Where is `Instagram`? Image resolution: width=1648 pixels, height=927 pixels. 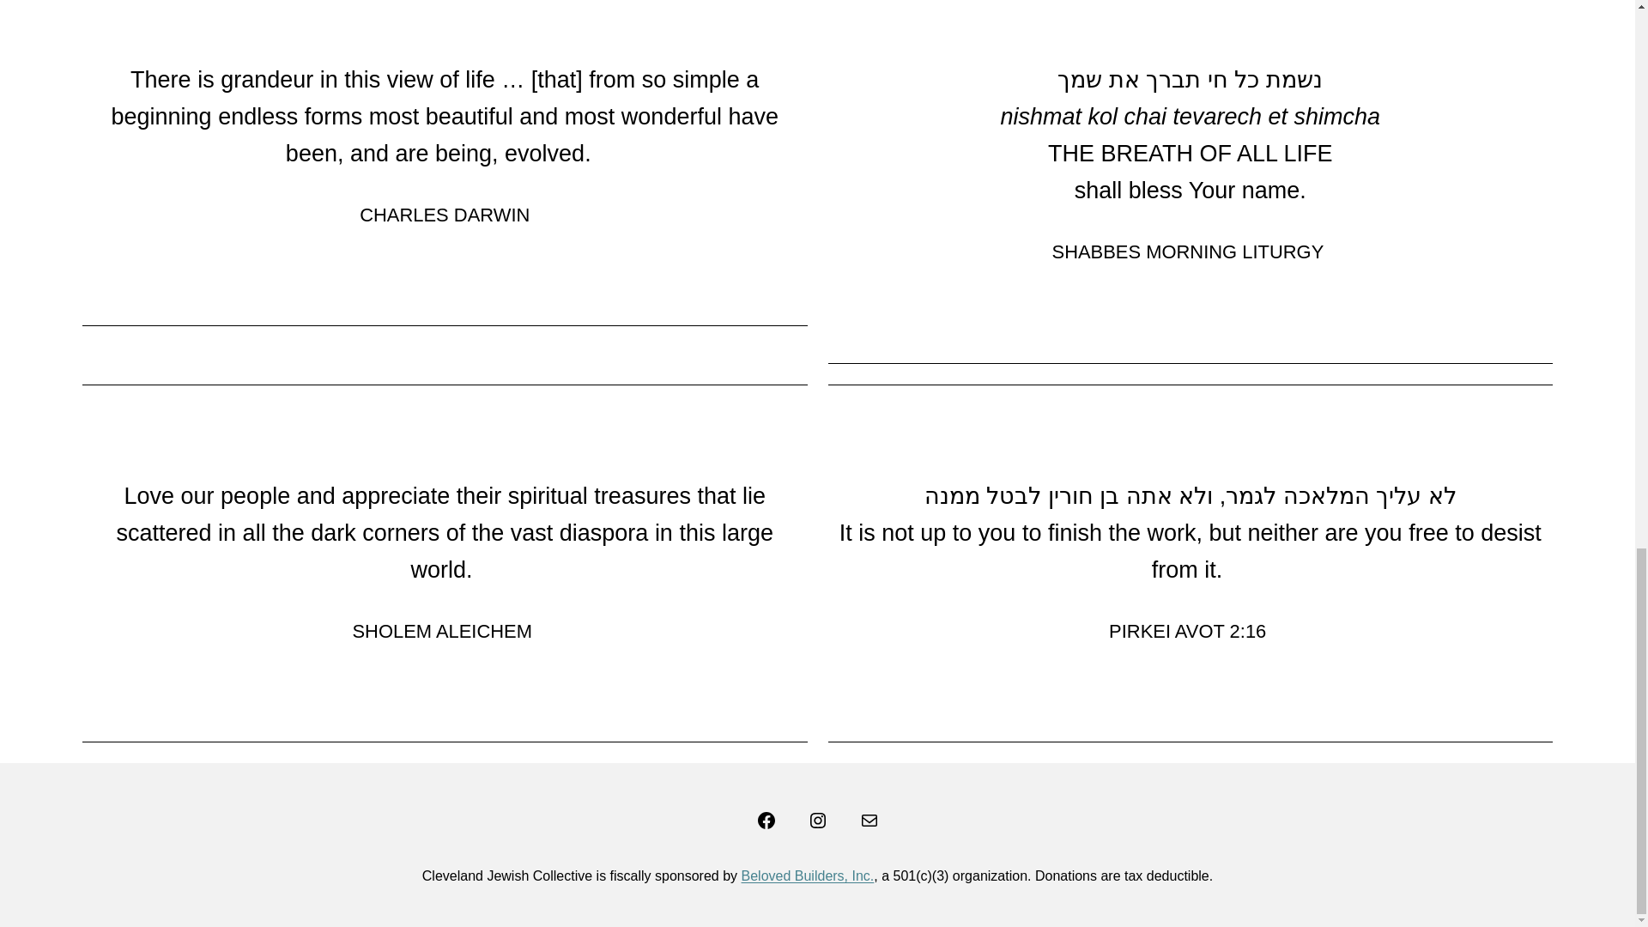
Instagram is located at coordinates (817, 820).